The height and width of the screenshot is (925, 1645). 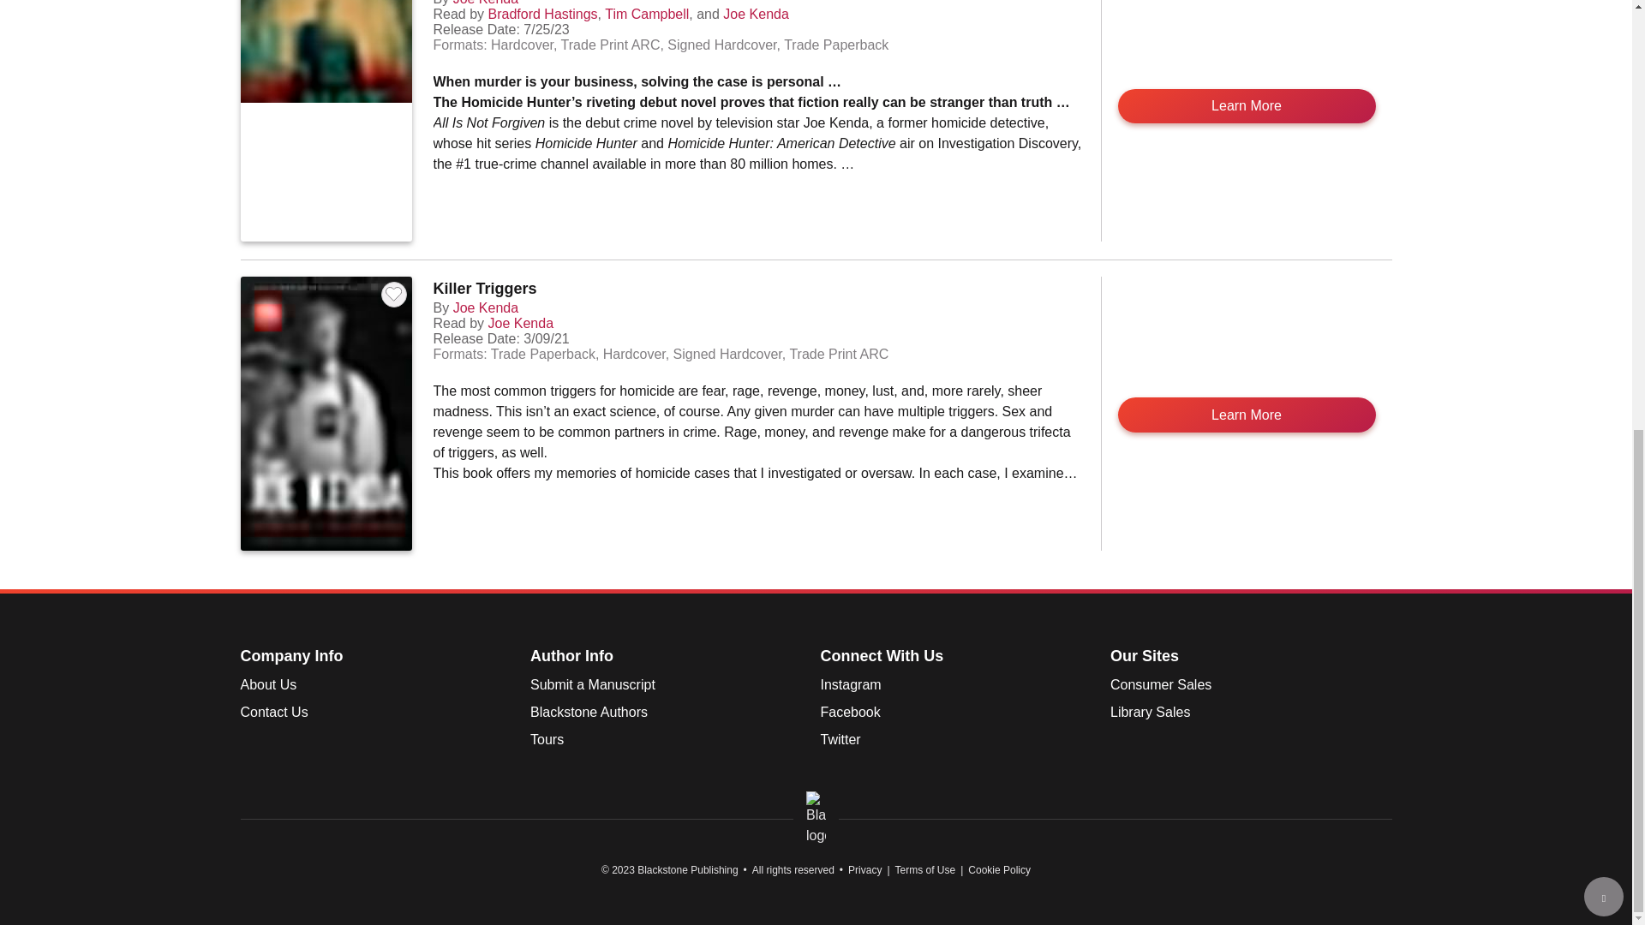 What do you see at coordinates (647, 14) in the screenshot?
I see `Tim Campbell` at bounding box center [647, 14].